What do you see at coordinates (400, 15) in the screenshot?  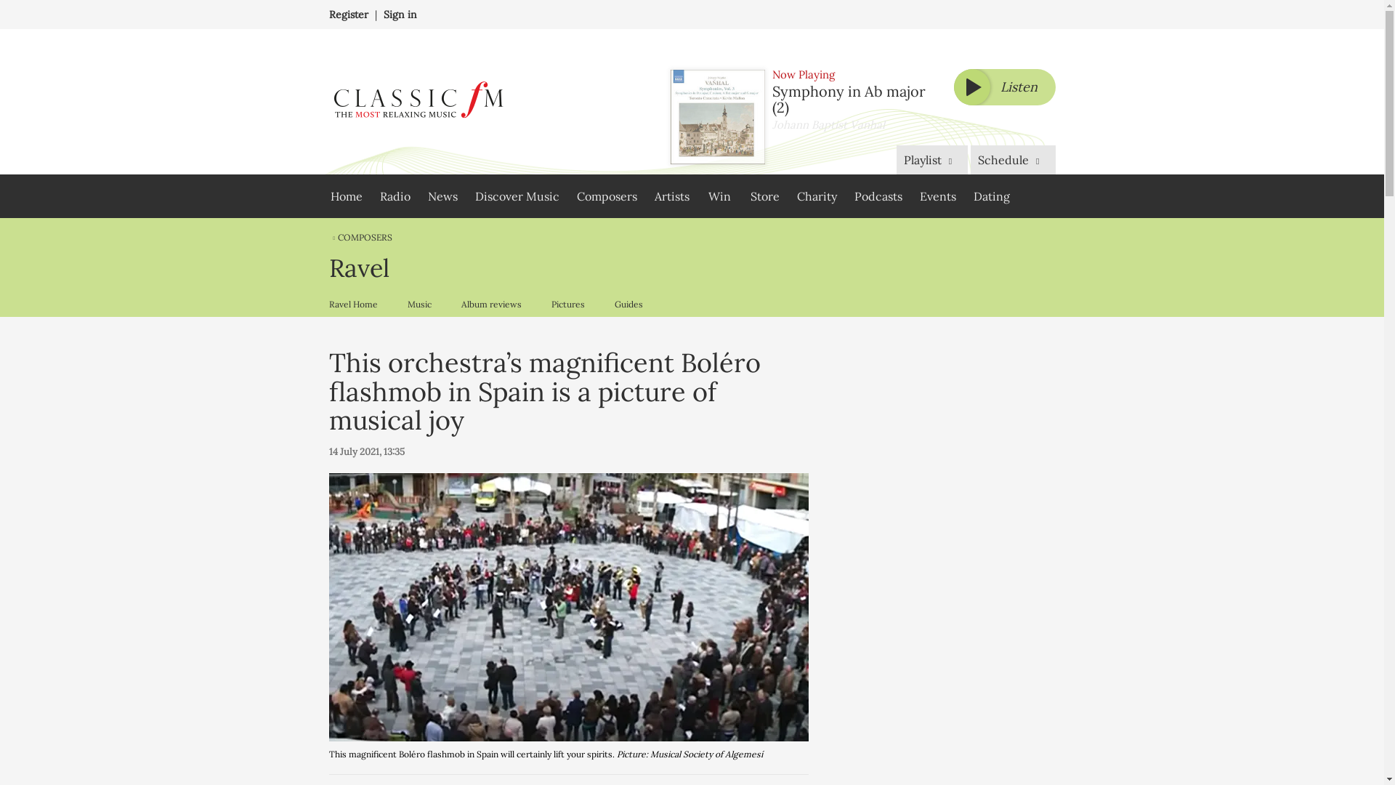 I see `Sign in` at bounding box center [400, 15].